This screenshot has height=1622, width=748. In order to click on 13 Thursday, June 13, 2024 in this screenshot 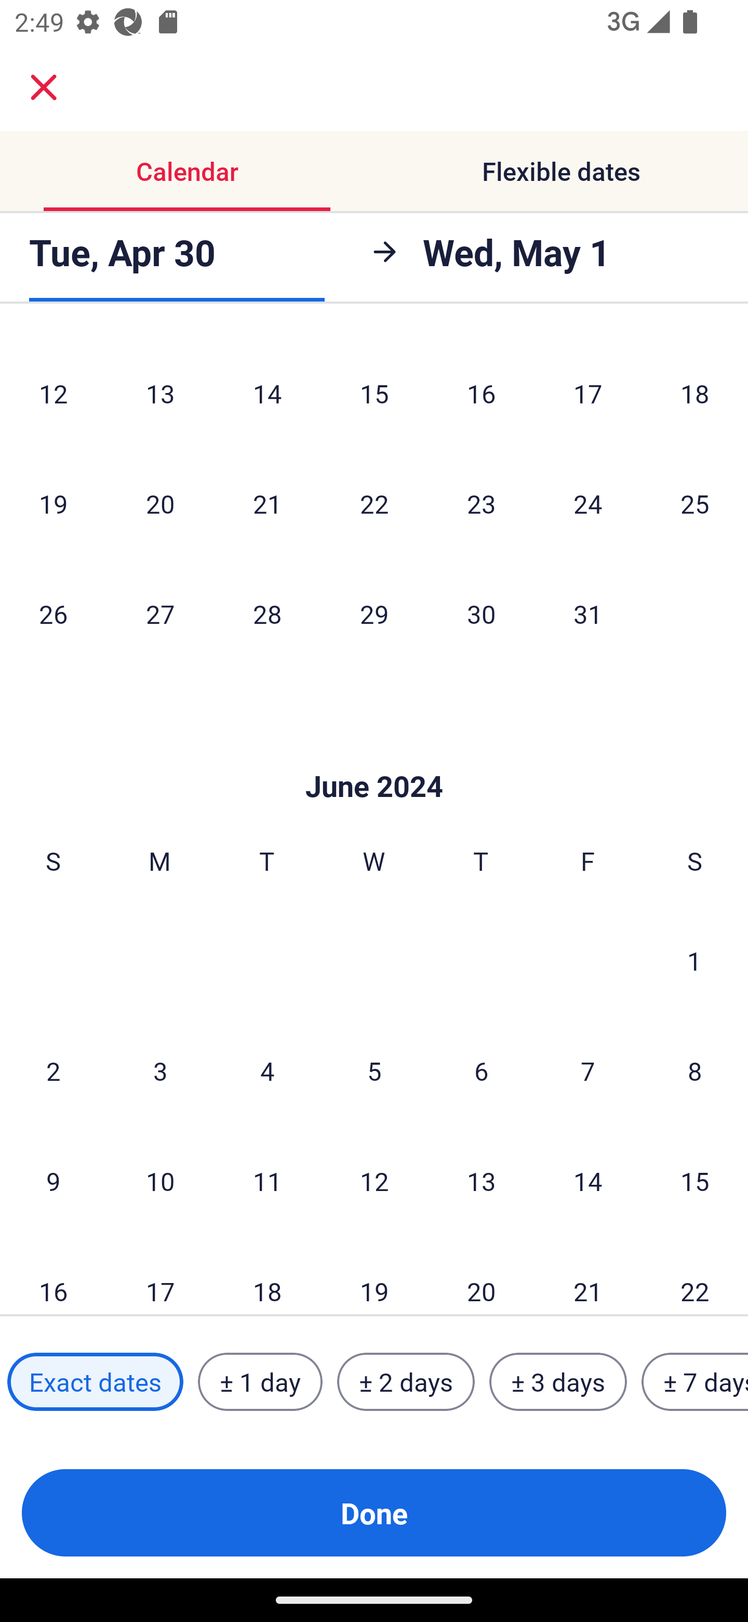, I will do `click(481, 1181)`.